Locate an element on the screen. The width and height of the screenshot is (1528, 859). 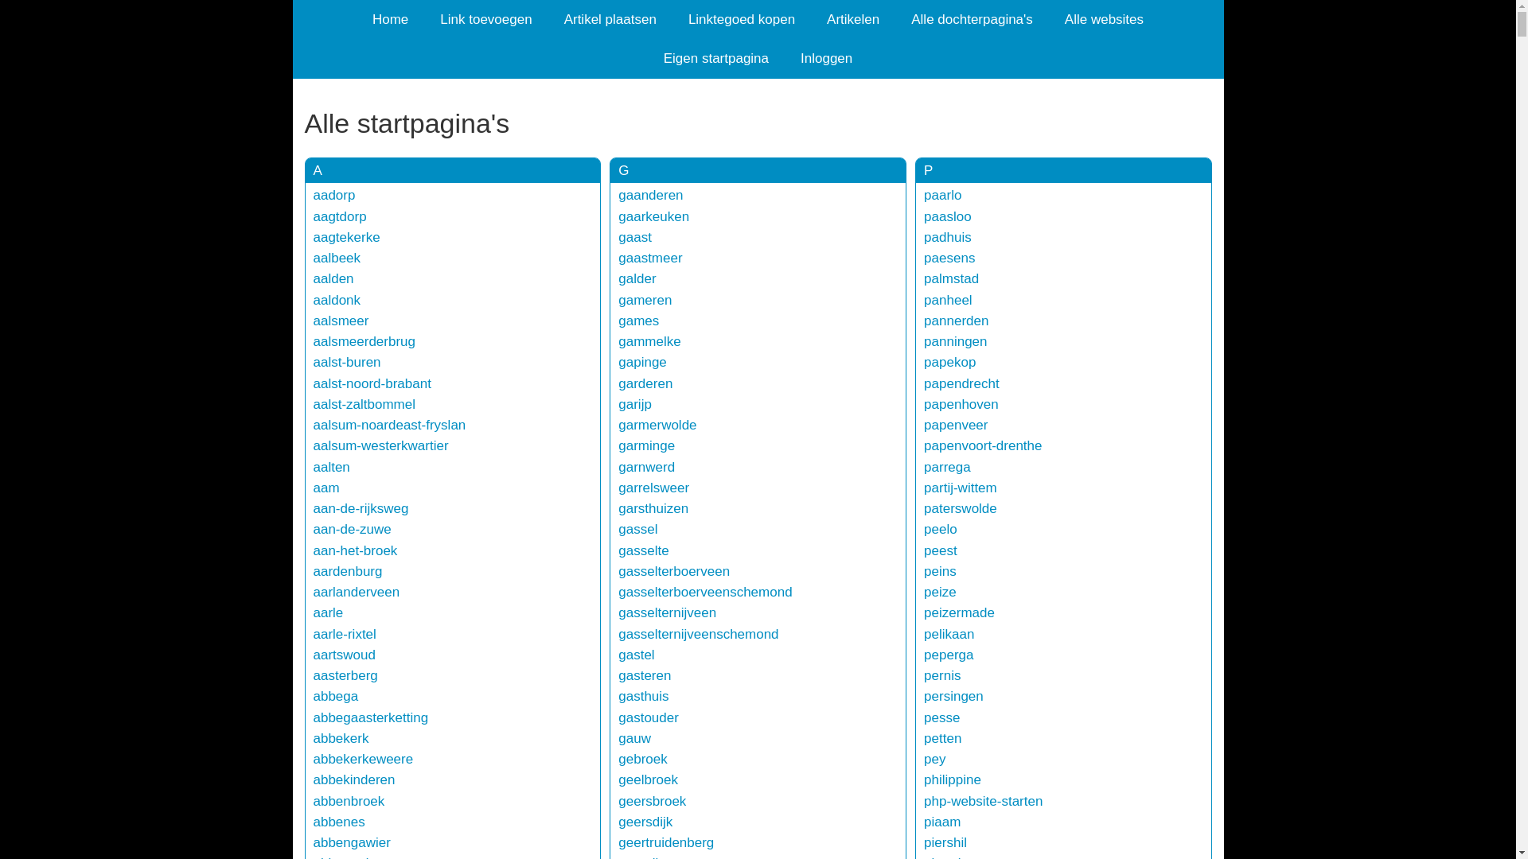
gaastmeer is located at coordinates (650, 258).